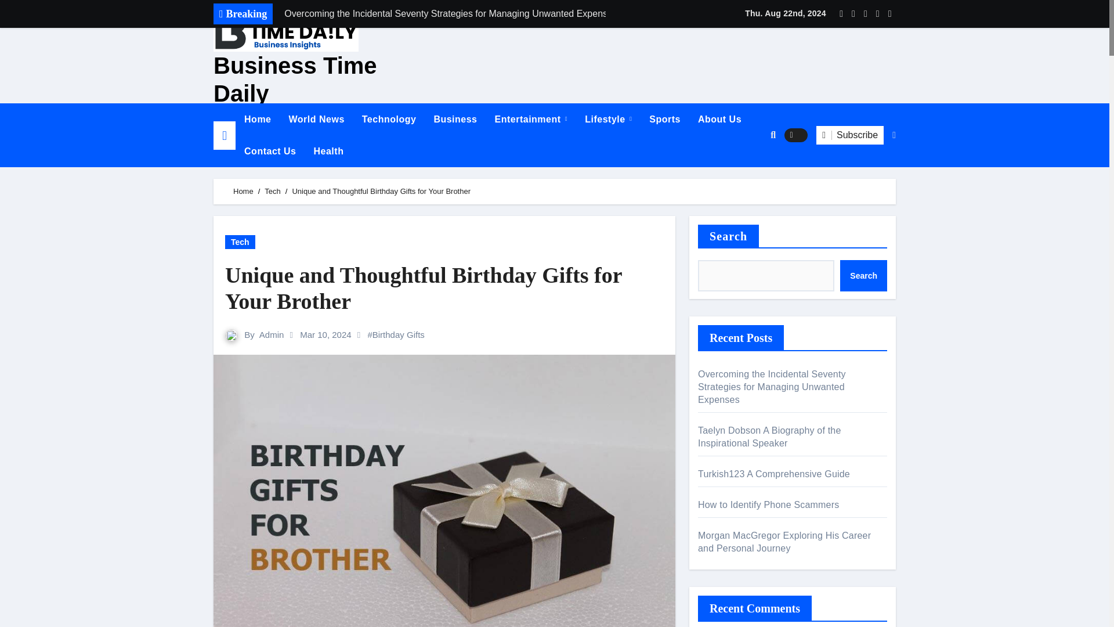  Describe the element at coordinates (608, 120) in the screenshot. I see `Lifestyle` at that location.